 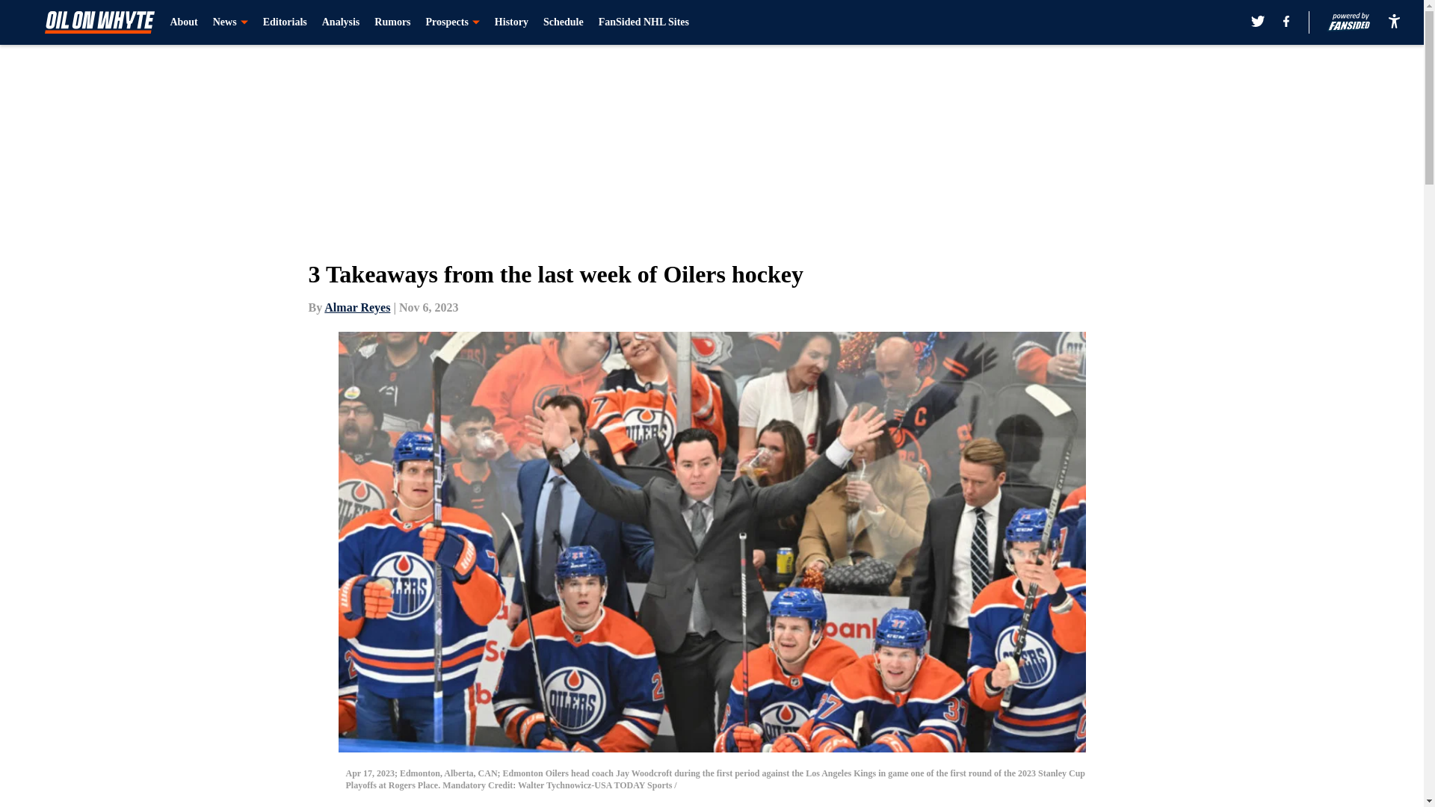 What do you see at coordinates (511, 22) in the screenshot?
I see `History` at bounding box center [511, 22].